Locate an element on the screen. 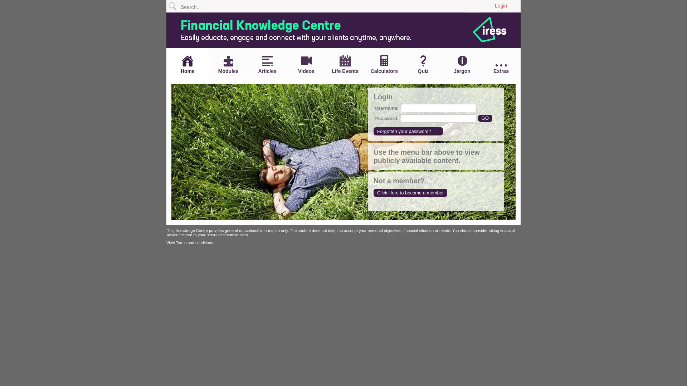  Home is located at coordinates (187, 65).